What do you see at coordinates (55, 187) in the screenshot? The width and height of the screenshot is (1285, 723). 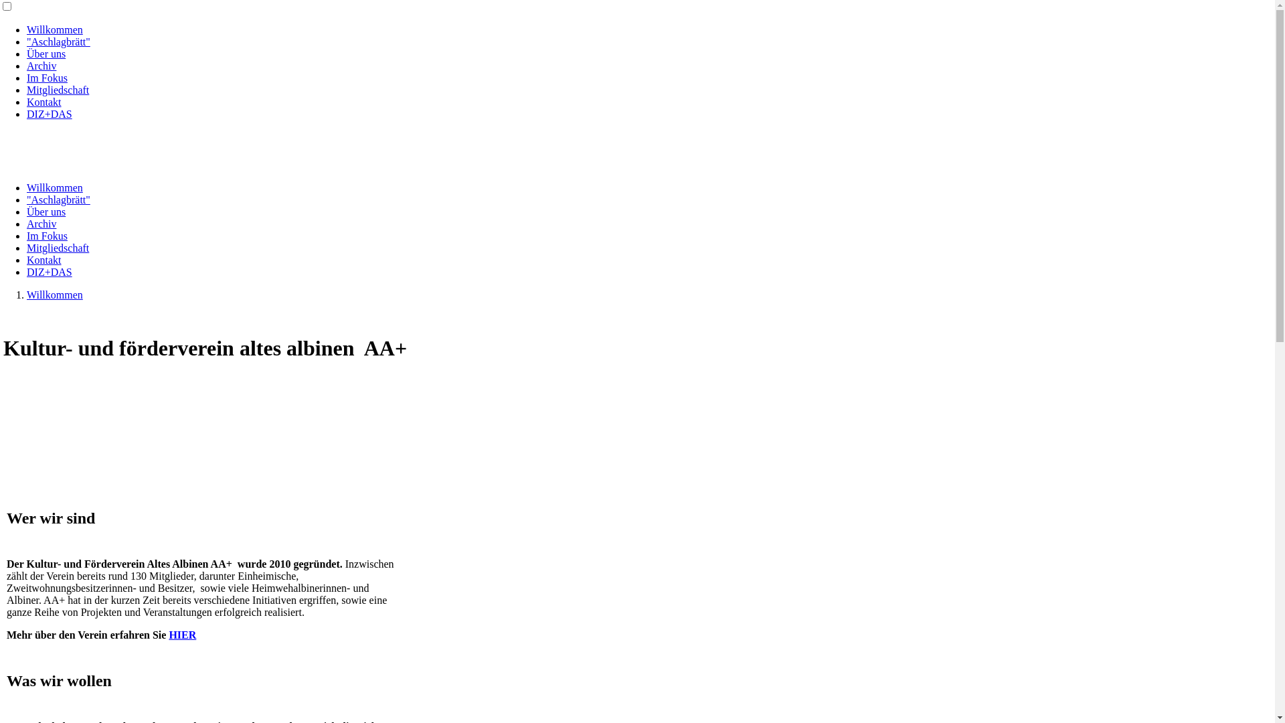 I see `Willkommen` at bounding box center [55, 187].